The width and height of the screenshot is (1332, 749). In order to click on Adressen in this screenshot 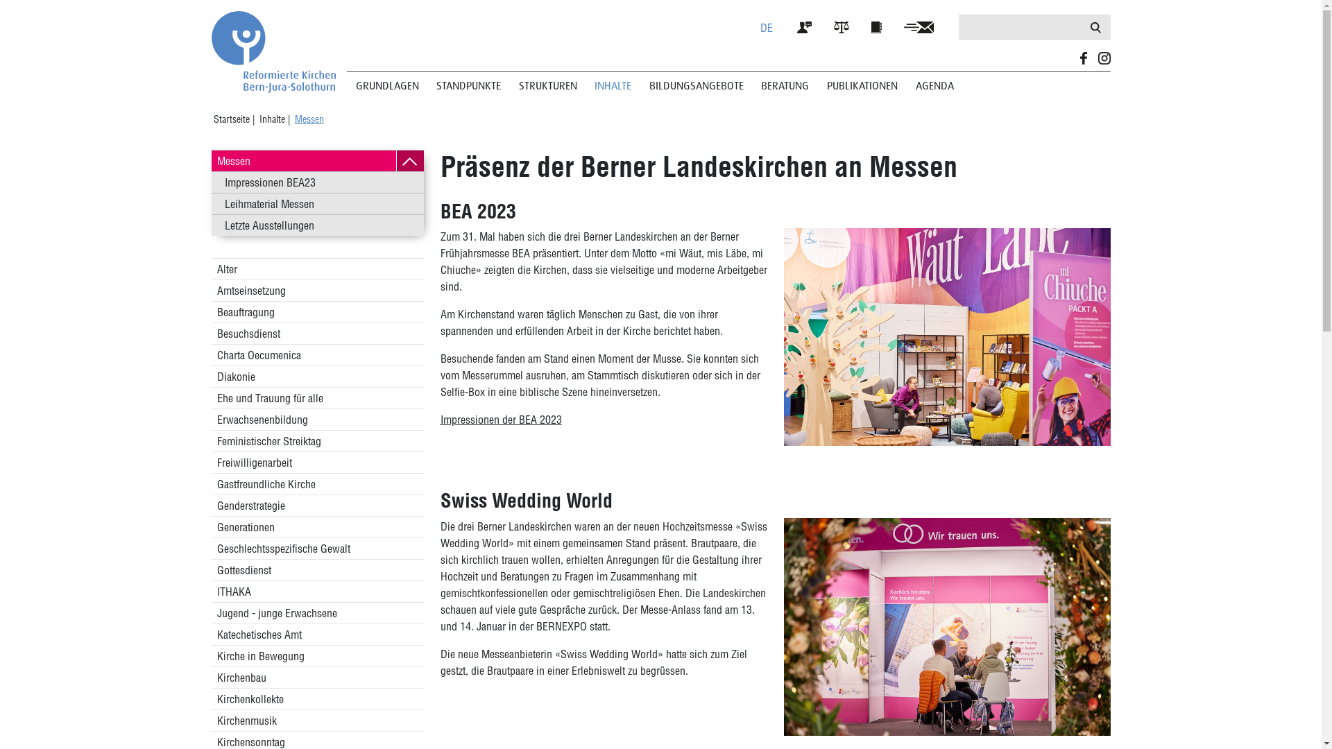, I will do `click(884, 26)`.